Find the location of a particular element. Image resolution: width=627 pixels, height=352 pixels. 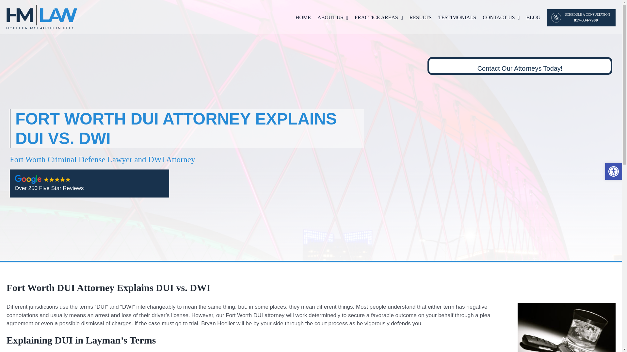

HOME is located at coordinates (303, 17).